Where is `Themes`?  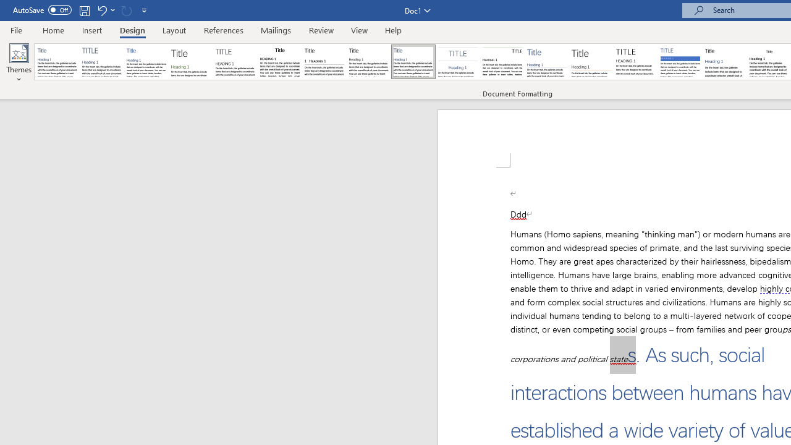 Themes is located at coordinates (19, 63).